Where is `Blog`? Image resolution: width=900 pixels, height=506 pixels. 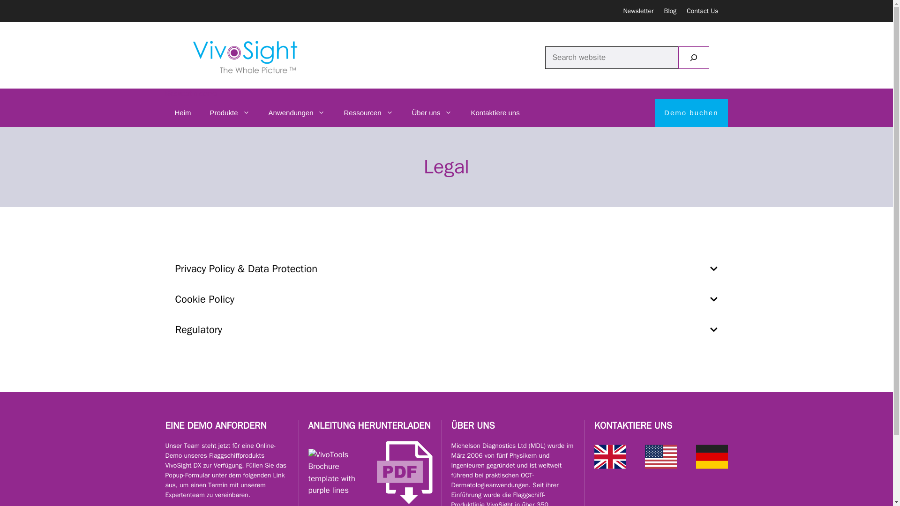
Blog is located at coordinates (670, 11).